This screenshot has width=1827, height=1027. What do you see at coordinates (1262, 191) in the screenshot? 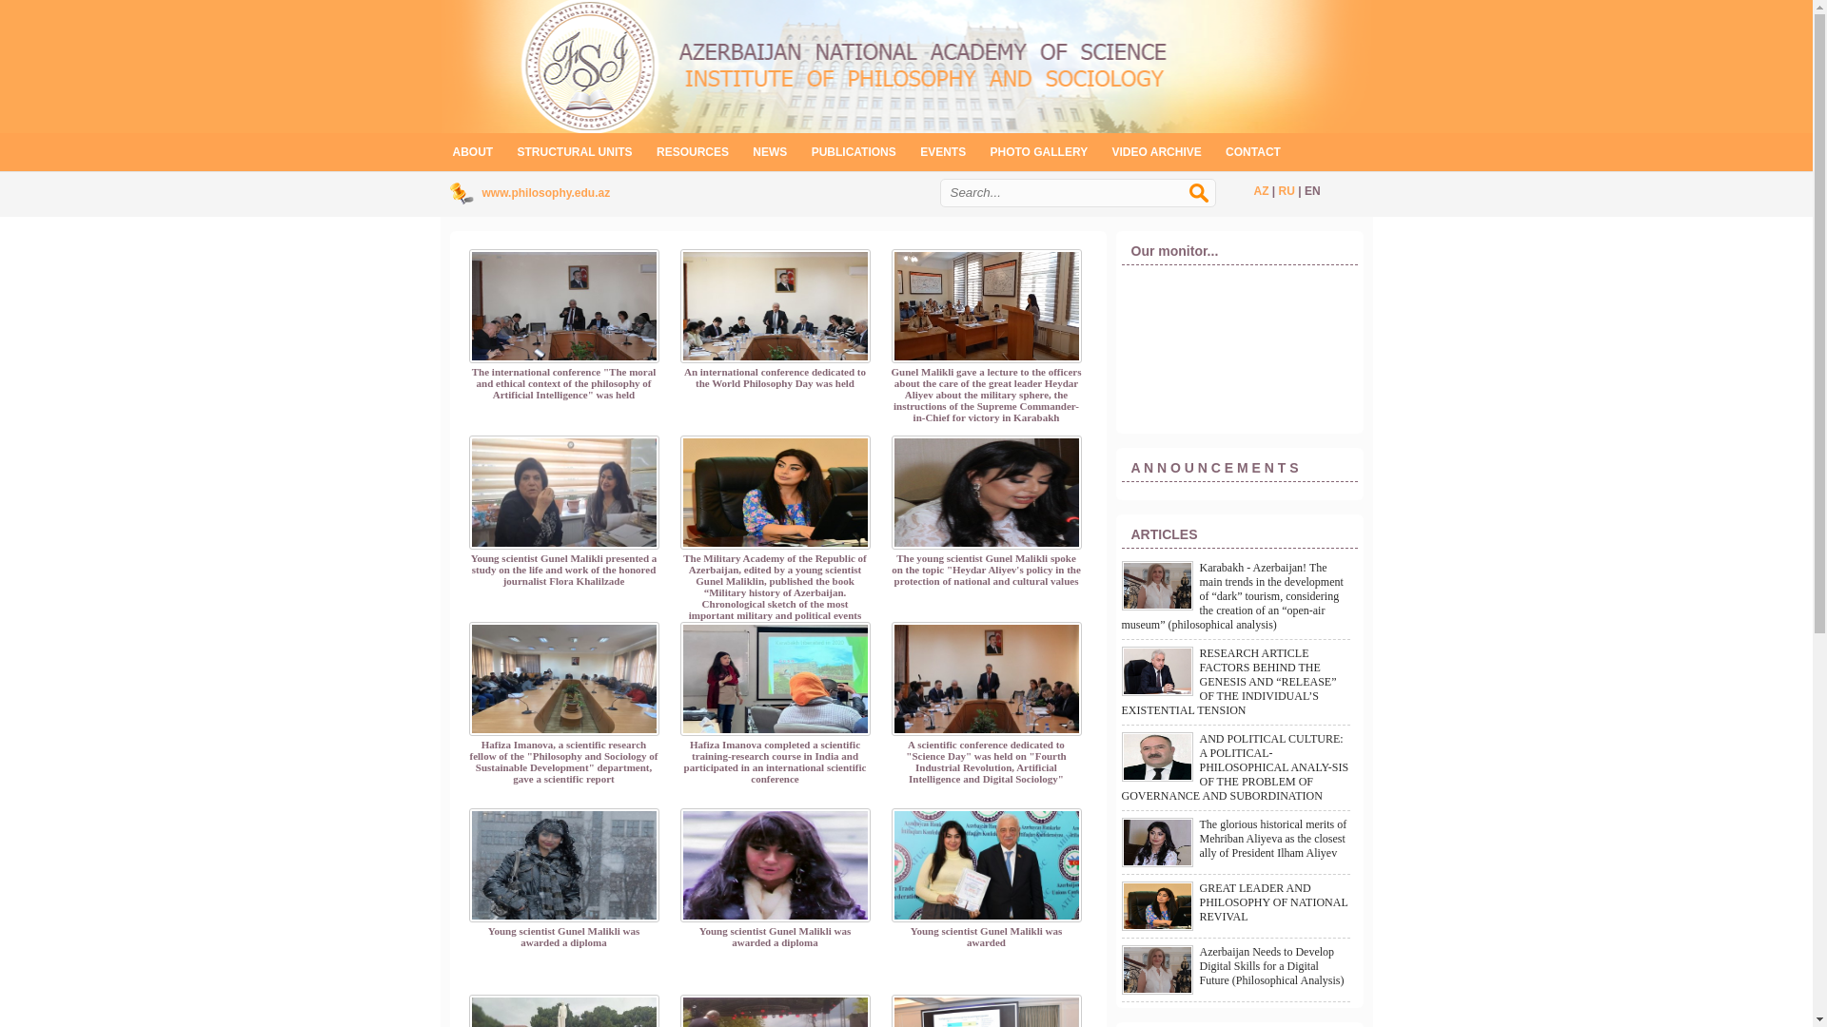
I see `AZ` at bounding box center [1262, 191].